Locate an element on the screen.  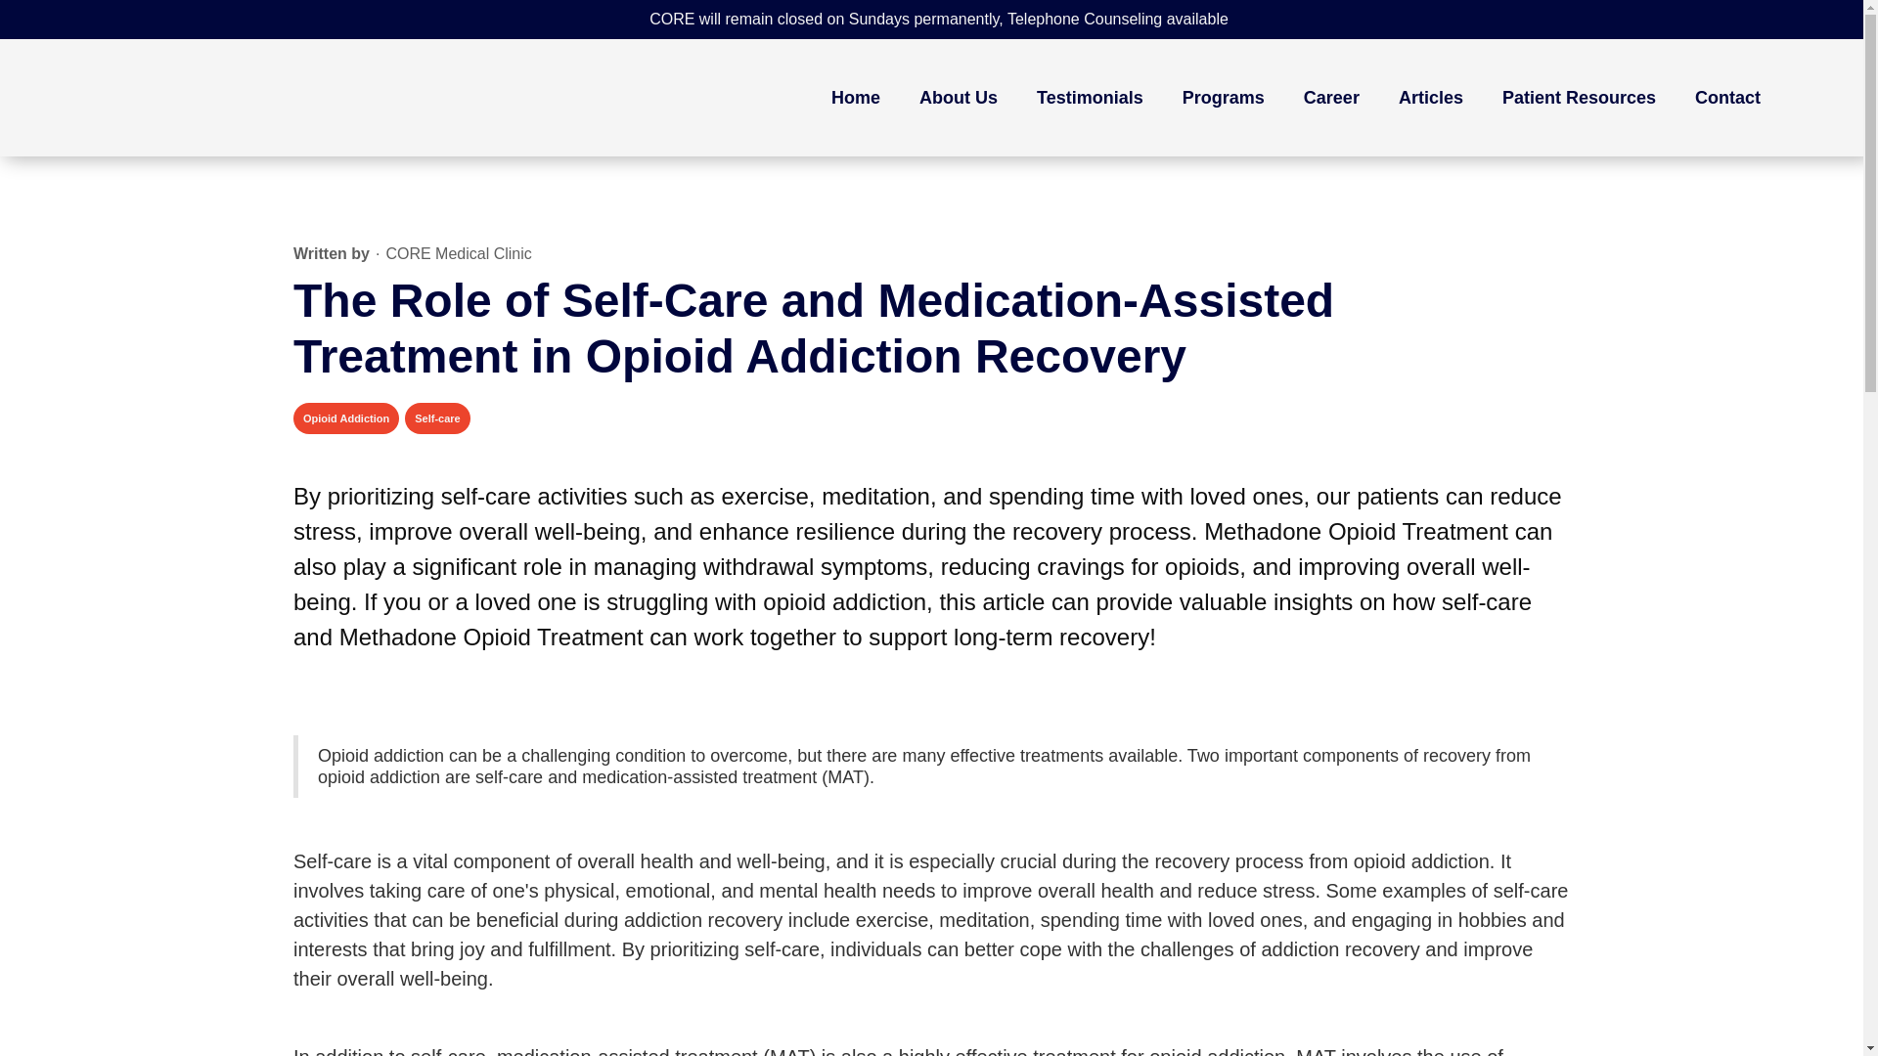
Testimonials is located at coordinates (1090, 98).